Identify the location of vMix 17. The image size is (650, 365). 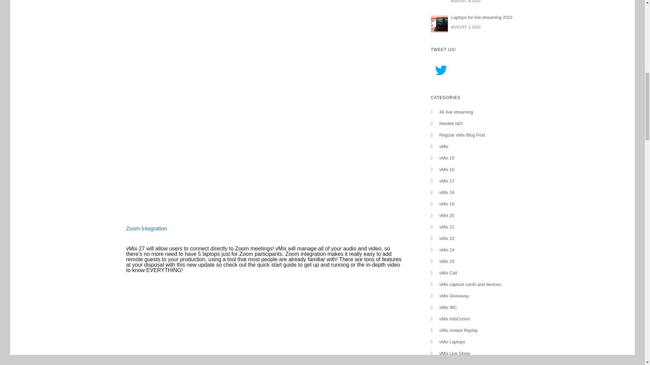
(447, 181).